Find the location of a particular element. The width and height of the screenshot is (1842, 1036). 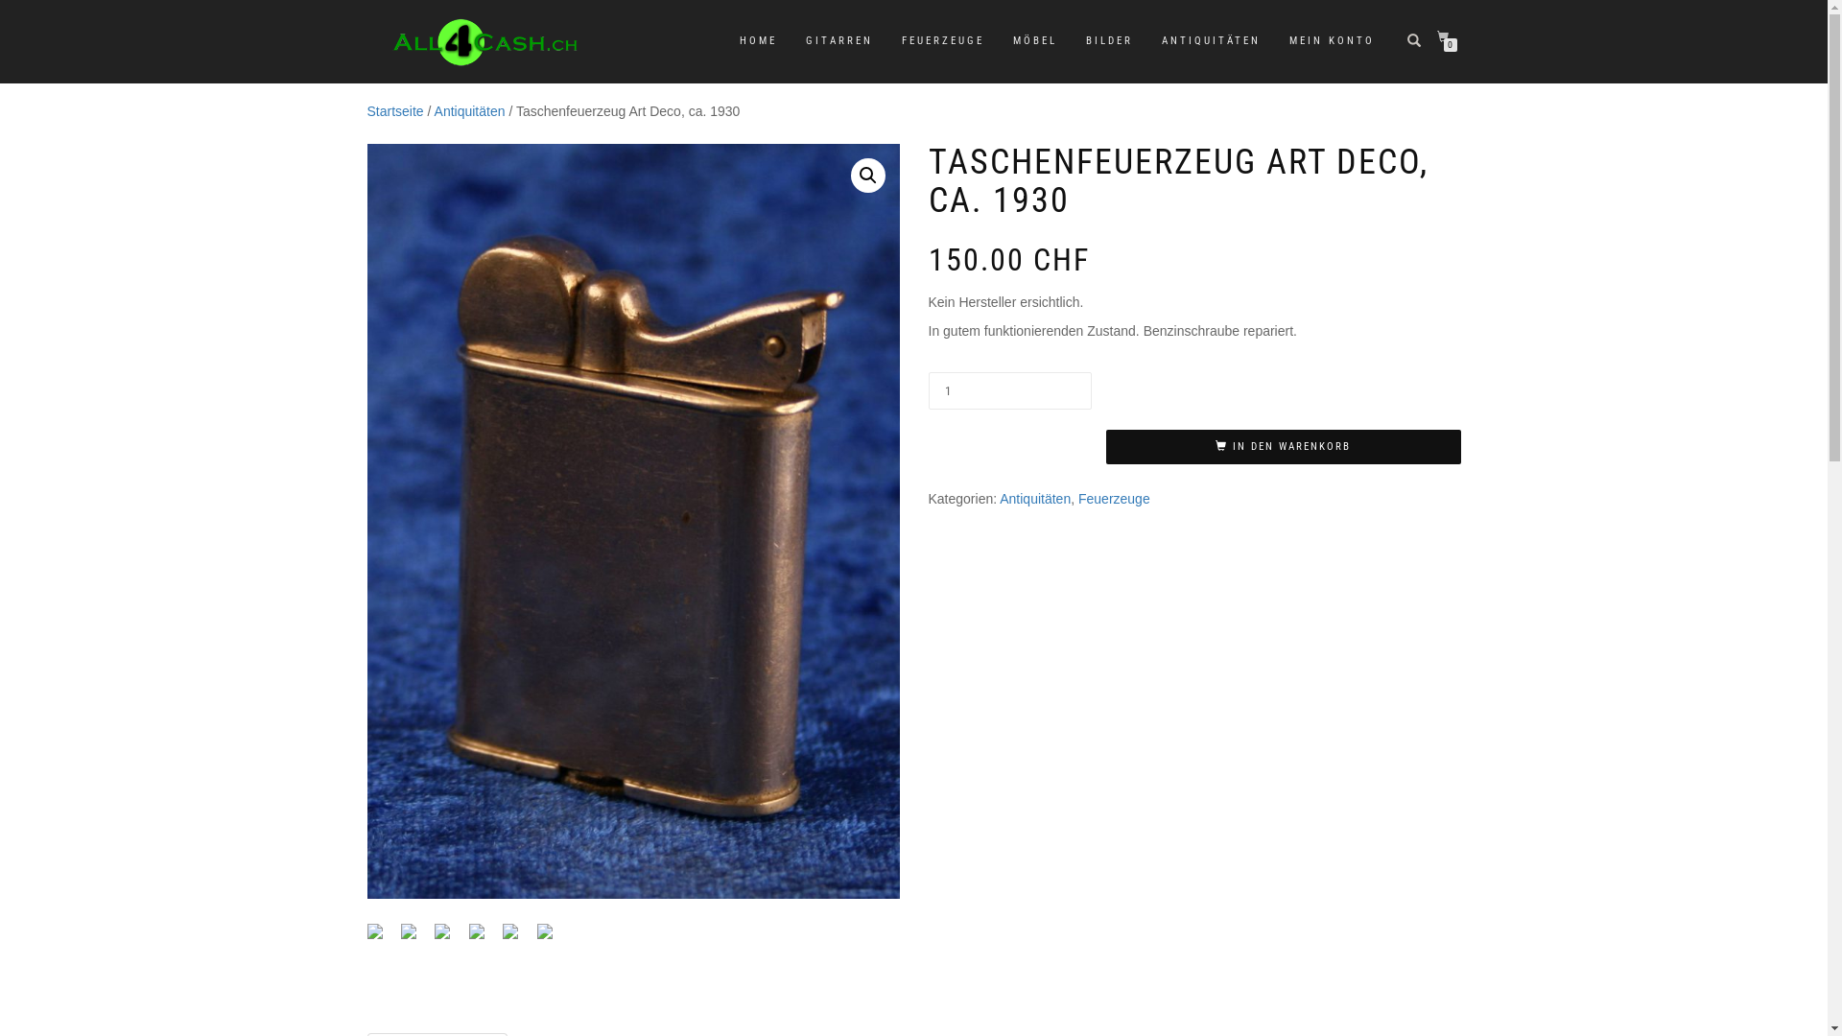

FEUERZEUGE is located at coordinates (942, 41).